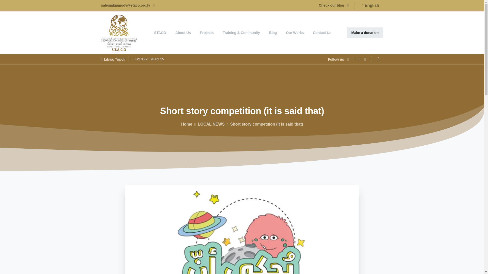 Image resolution: width=488 pixels, height=274 pixels. Describe the element at coordinates (160, 33) in the screenshot. I see `STACO` at that location.